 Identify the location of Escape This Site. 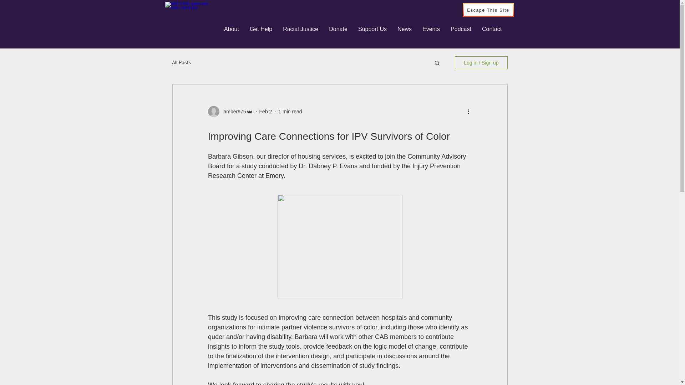
(488, 10).